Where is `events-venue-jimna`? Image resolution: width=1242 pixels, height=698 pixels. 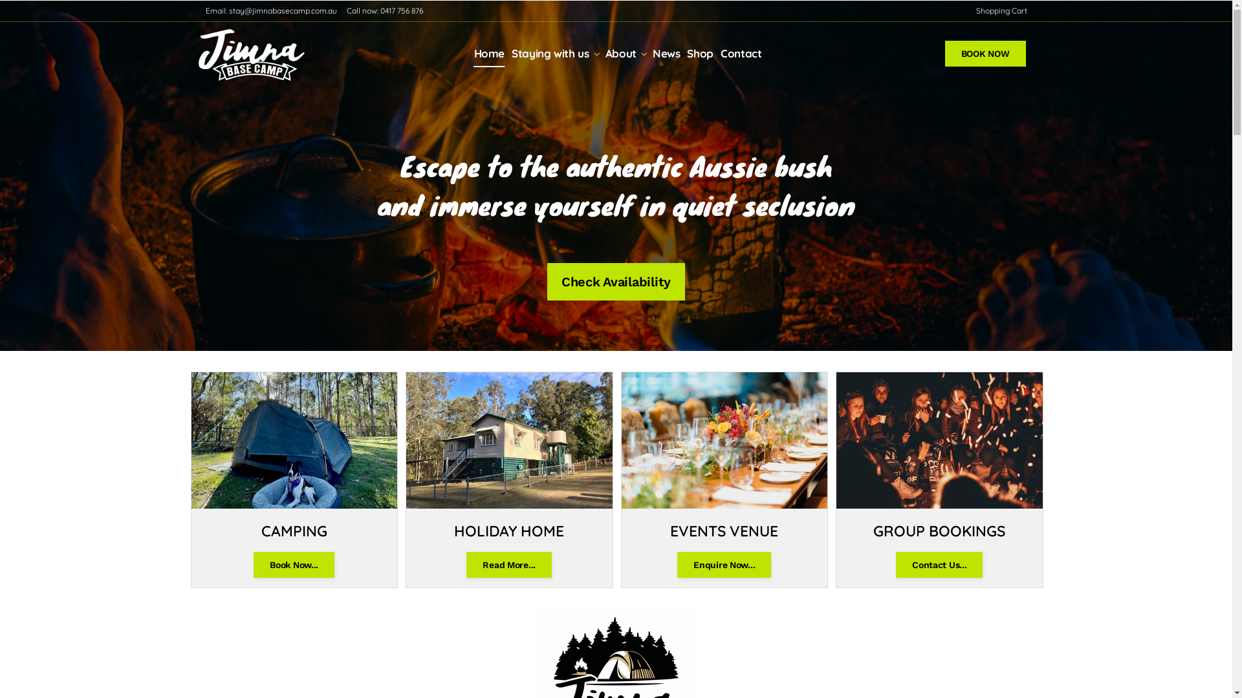
events-venue-jimna is located at coordinates (724, 441).